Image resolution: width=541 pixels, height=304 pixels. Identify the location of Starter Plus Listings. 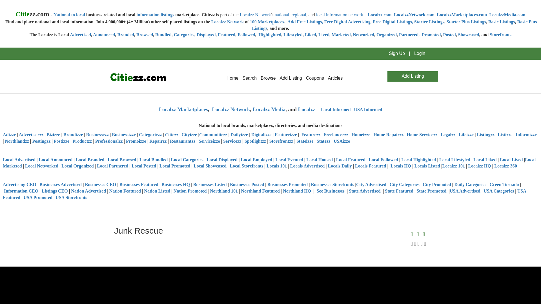
(466, 22).